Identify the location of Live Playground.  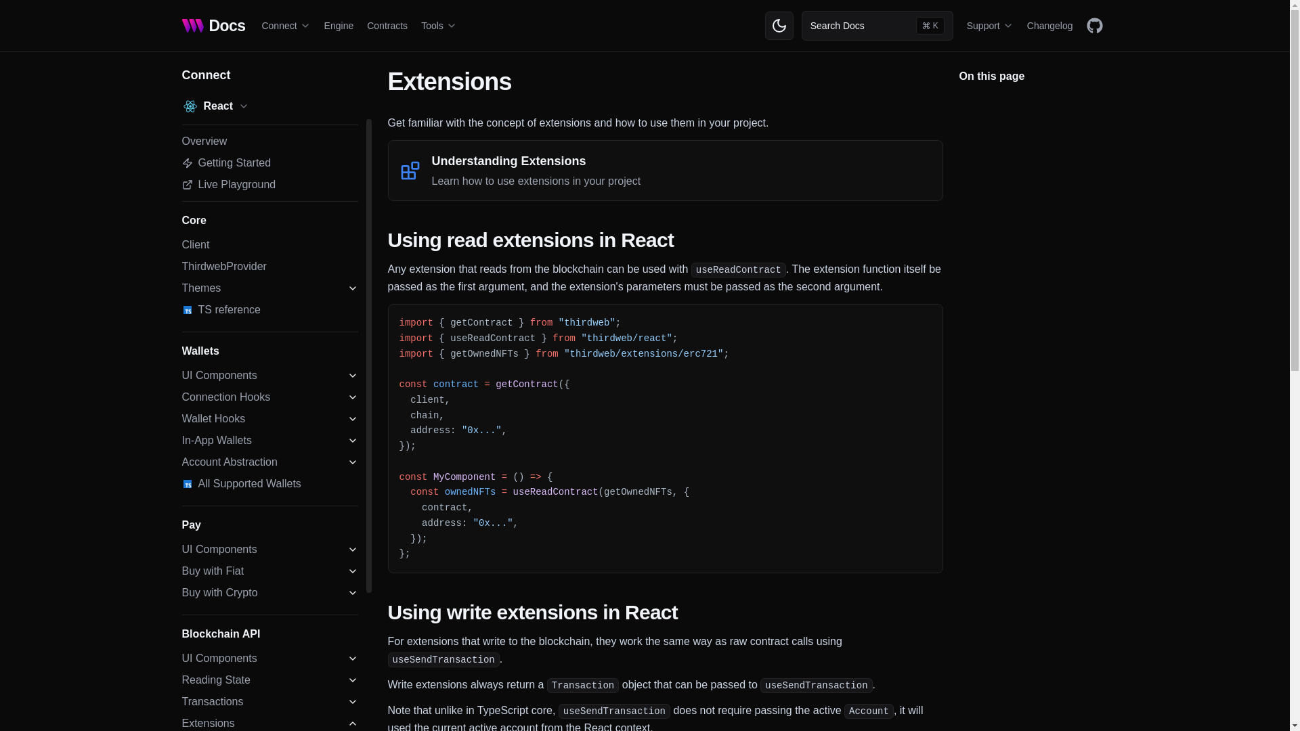
(269, 185).